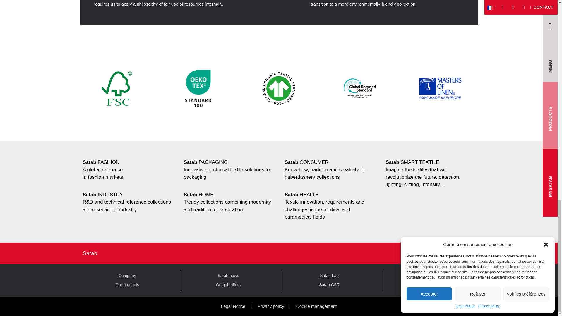 The image size is (562, 316). I want to click on Satab CSR, so click(329, 285).